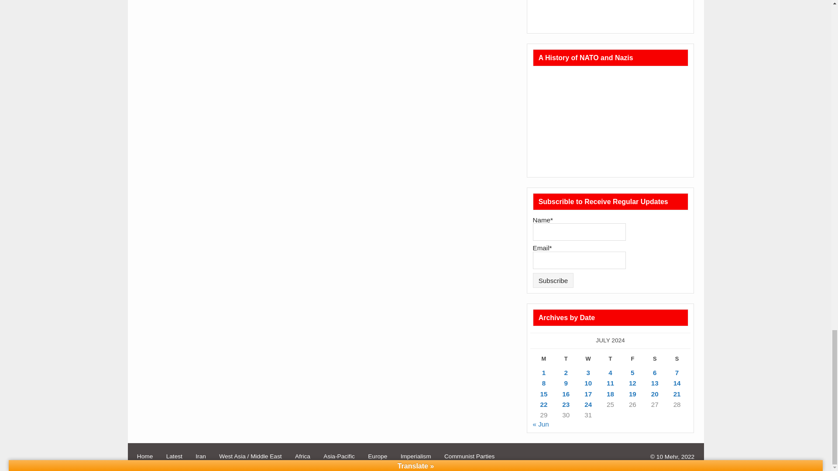 Image resolution: width=838 pixels, height=471 pixels. I want to click on Saturday, so click(655, 361).